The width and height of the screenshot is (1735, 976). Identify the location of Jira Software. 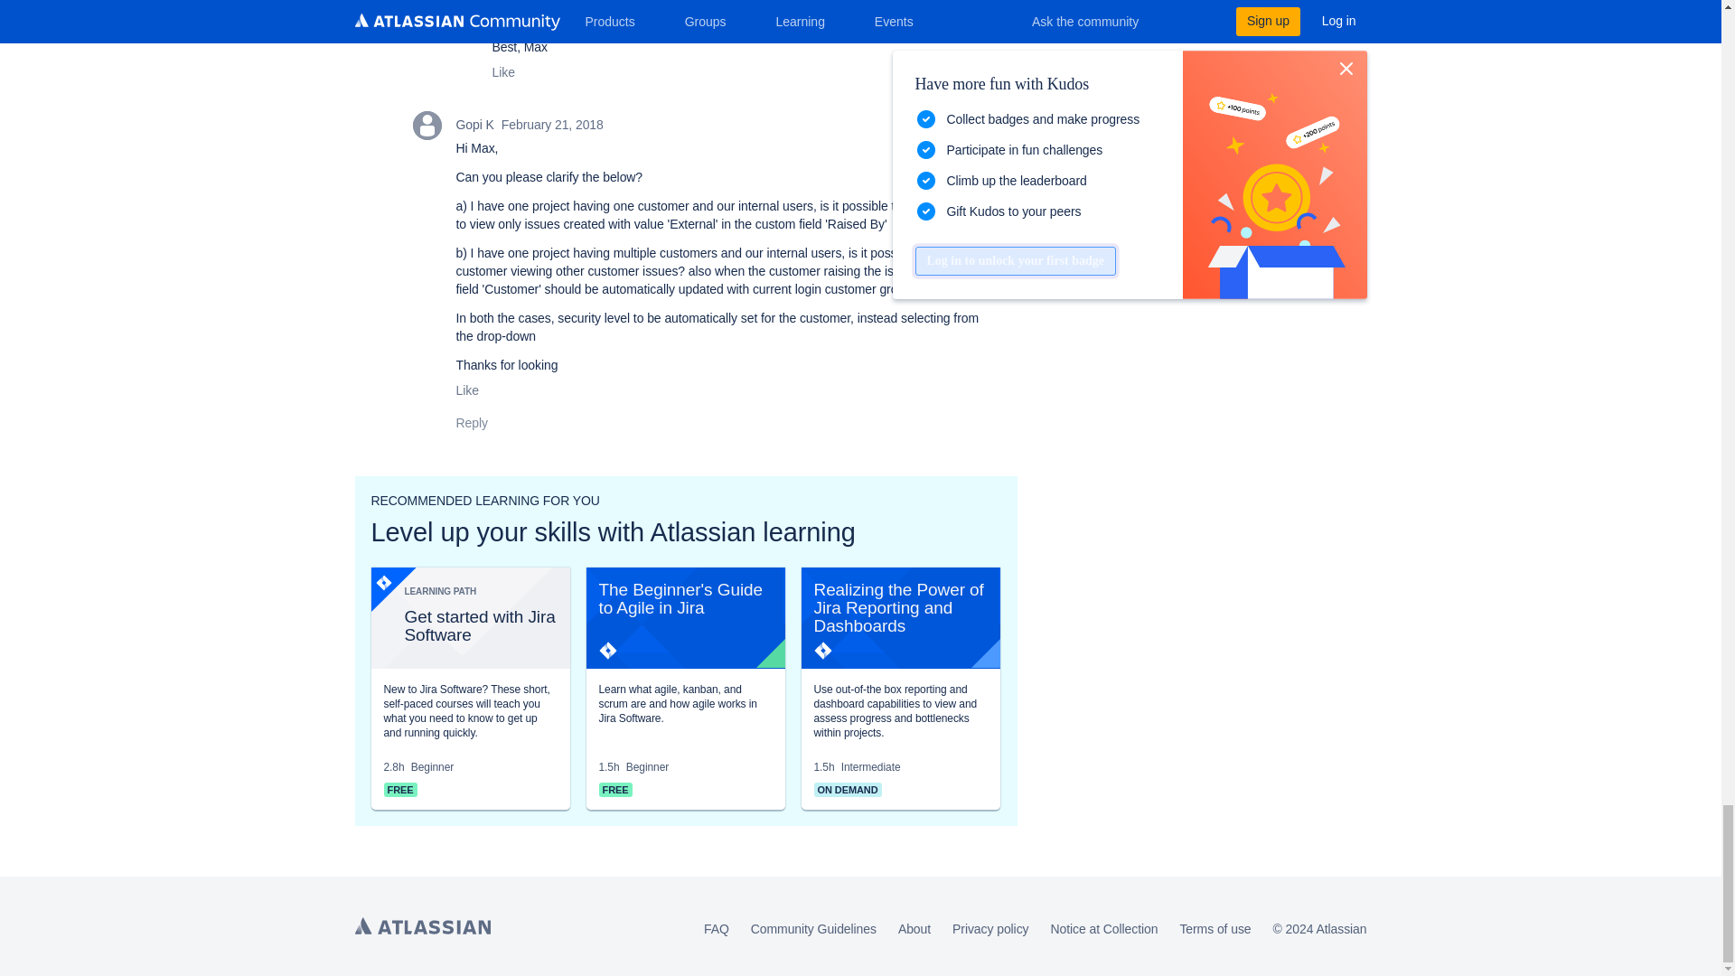
(383, 582).